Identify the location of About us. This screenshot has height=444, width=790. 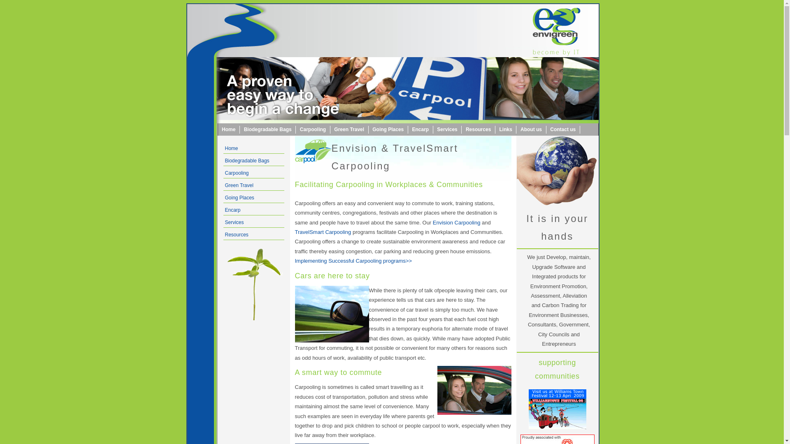
(531, 130).